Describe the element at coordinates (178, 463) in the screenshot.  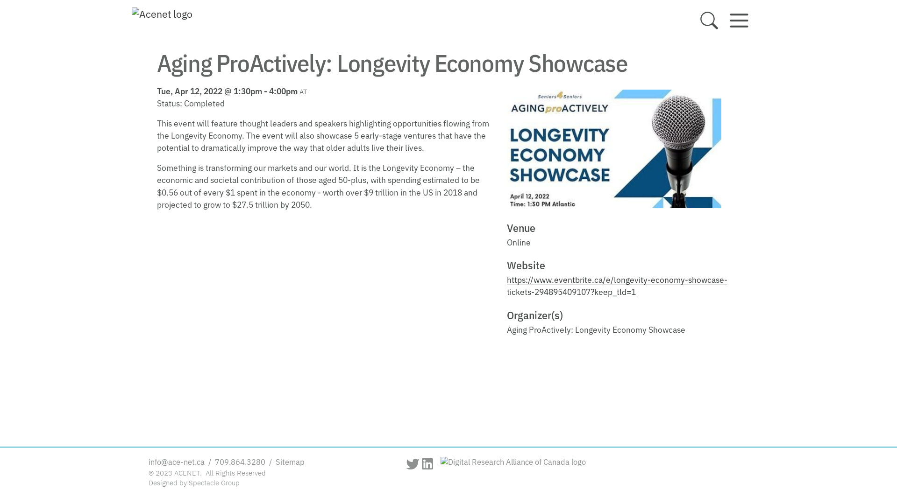
I see `info@ace-net.ca` at that location.